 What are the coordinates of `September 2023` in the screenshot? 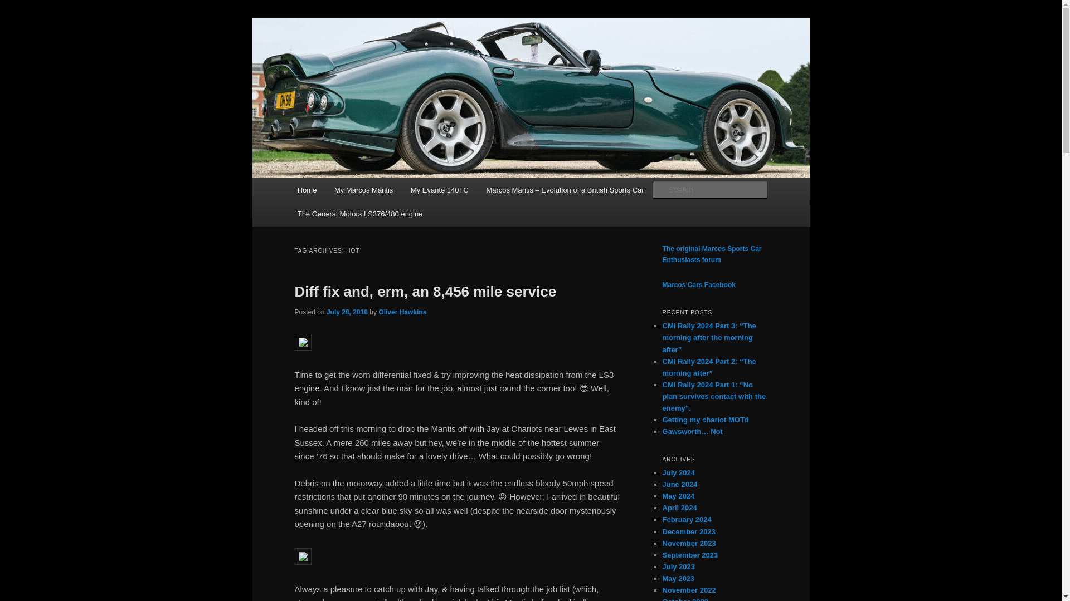 It's located at (690, 555).